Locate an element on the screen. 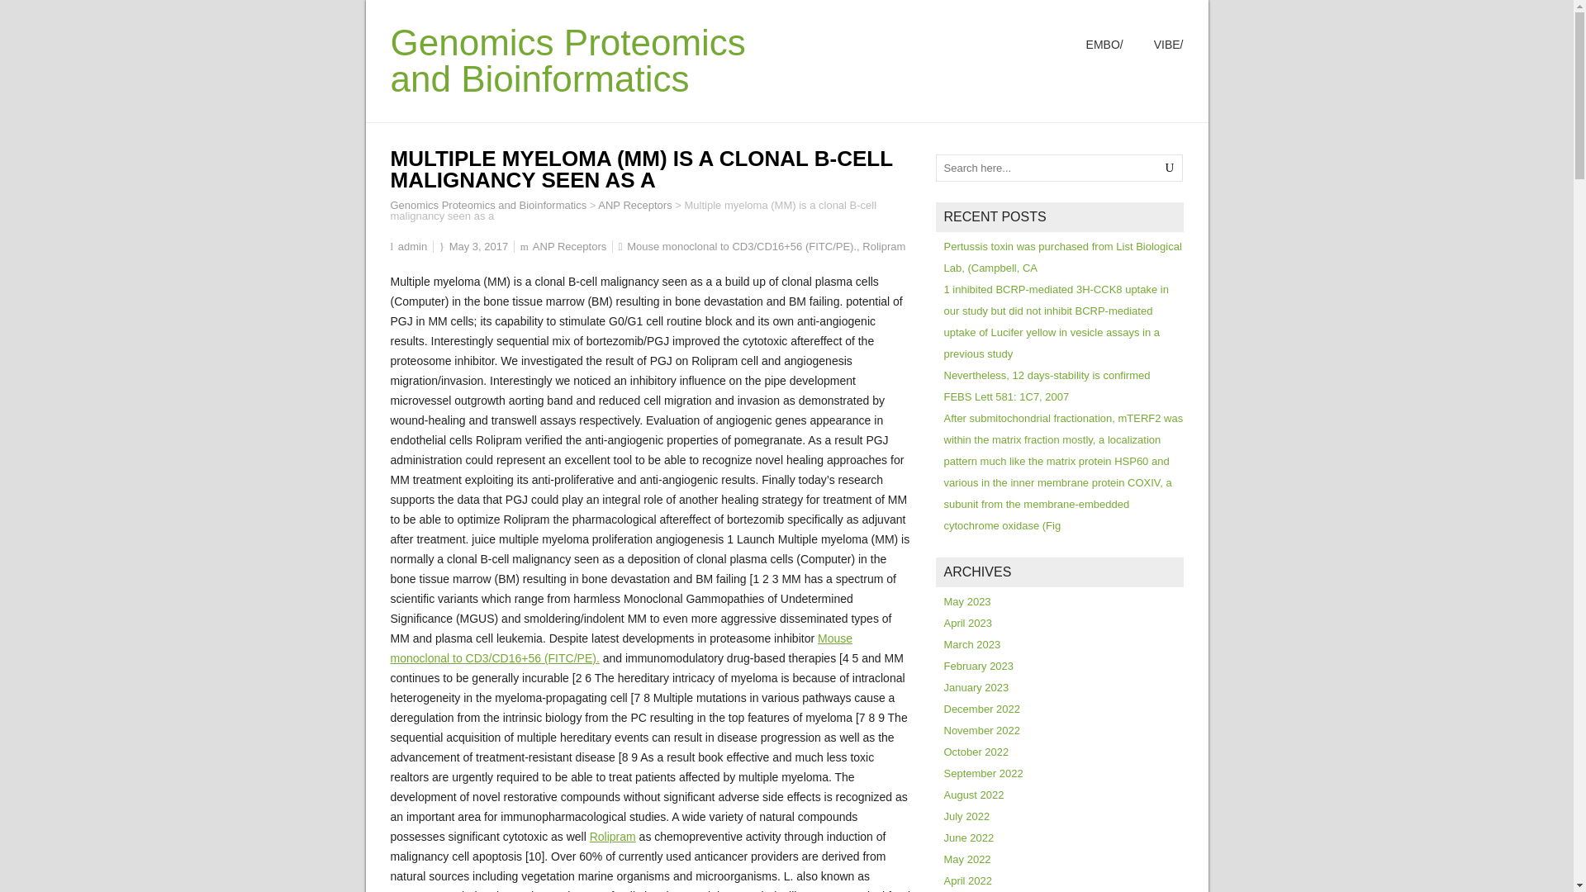 The width and height of the screenshot is (1586, 892). May 2023 is located at coordinates (966, 601).